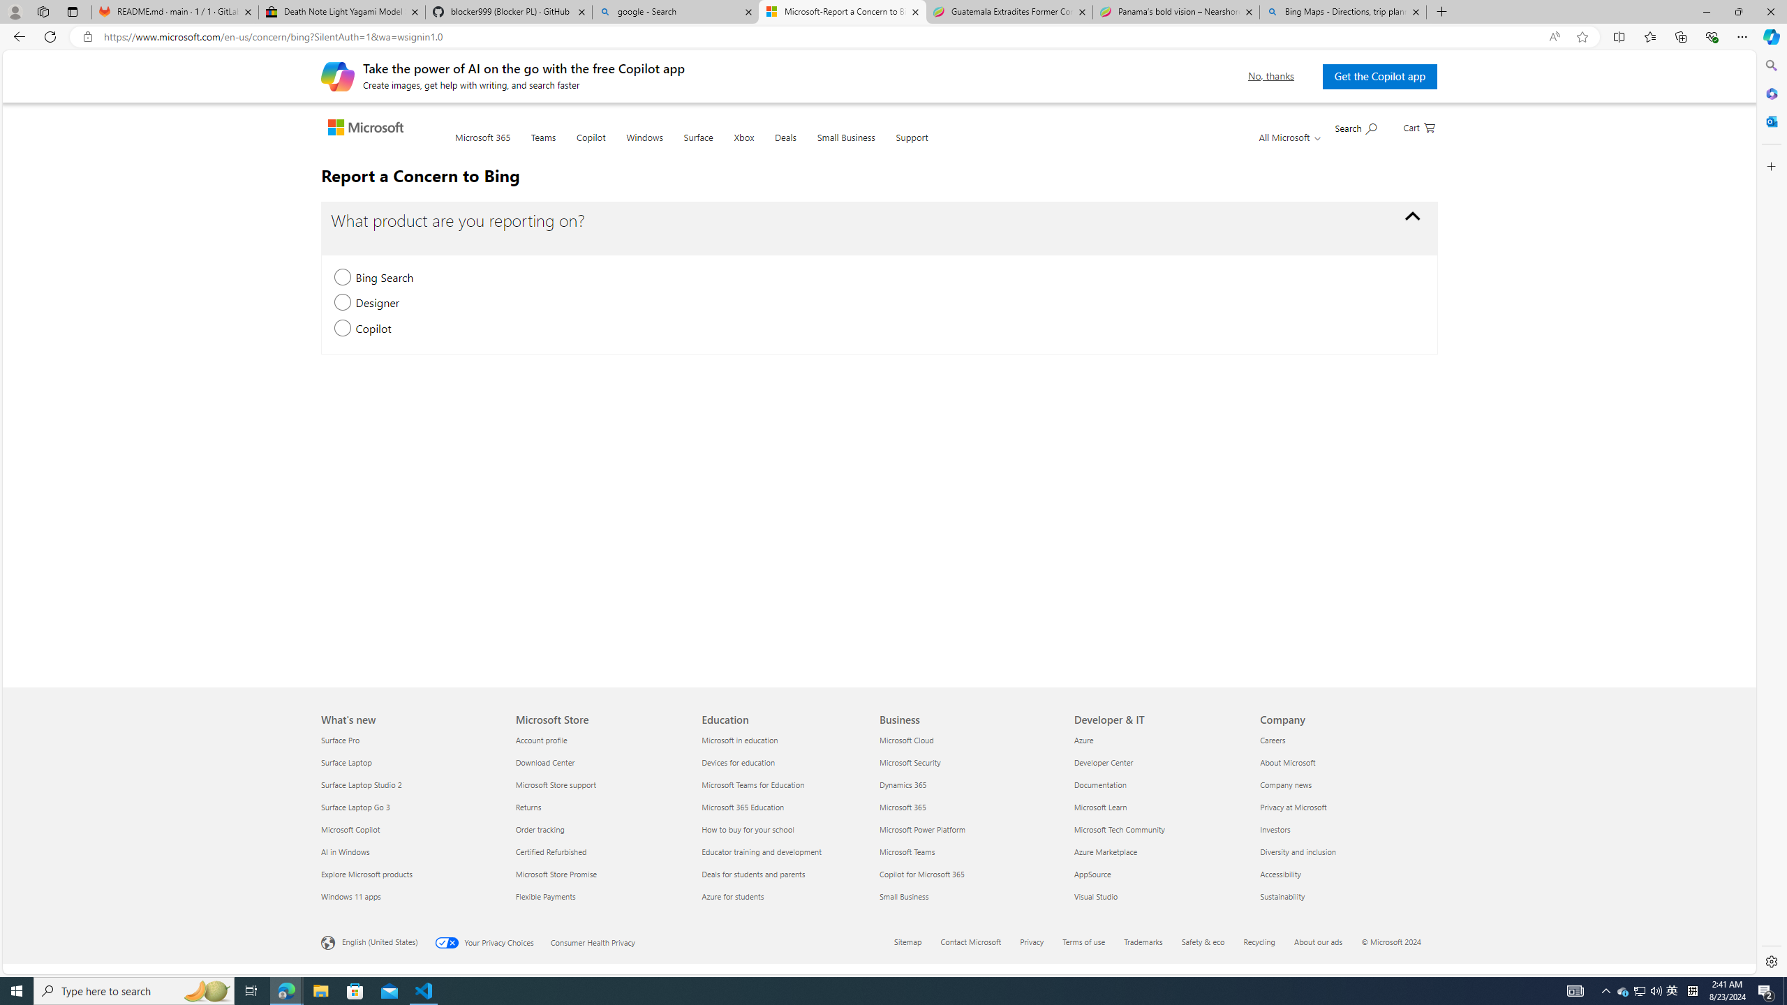 This screenshot has height=1005, width=1787. I want to click on Microsoft Copilot What's new, so click(350, 829).